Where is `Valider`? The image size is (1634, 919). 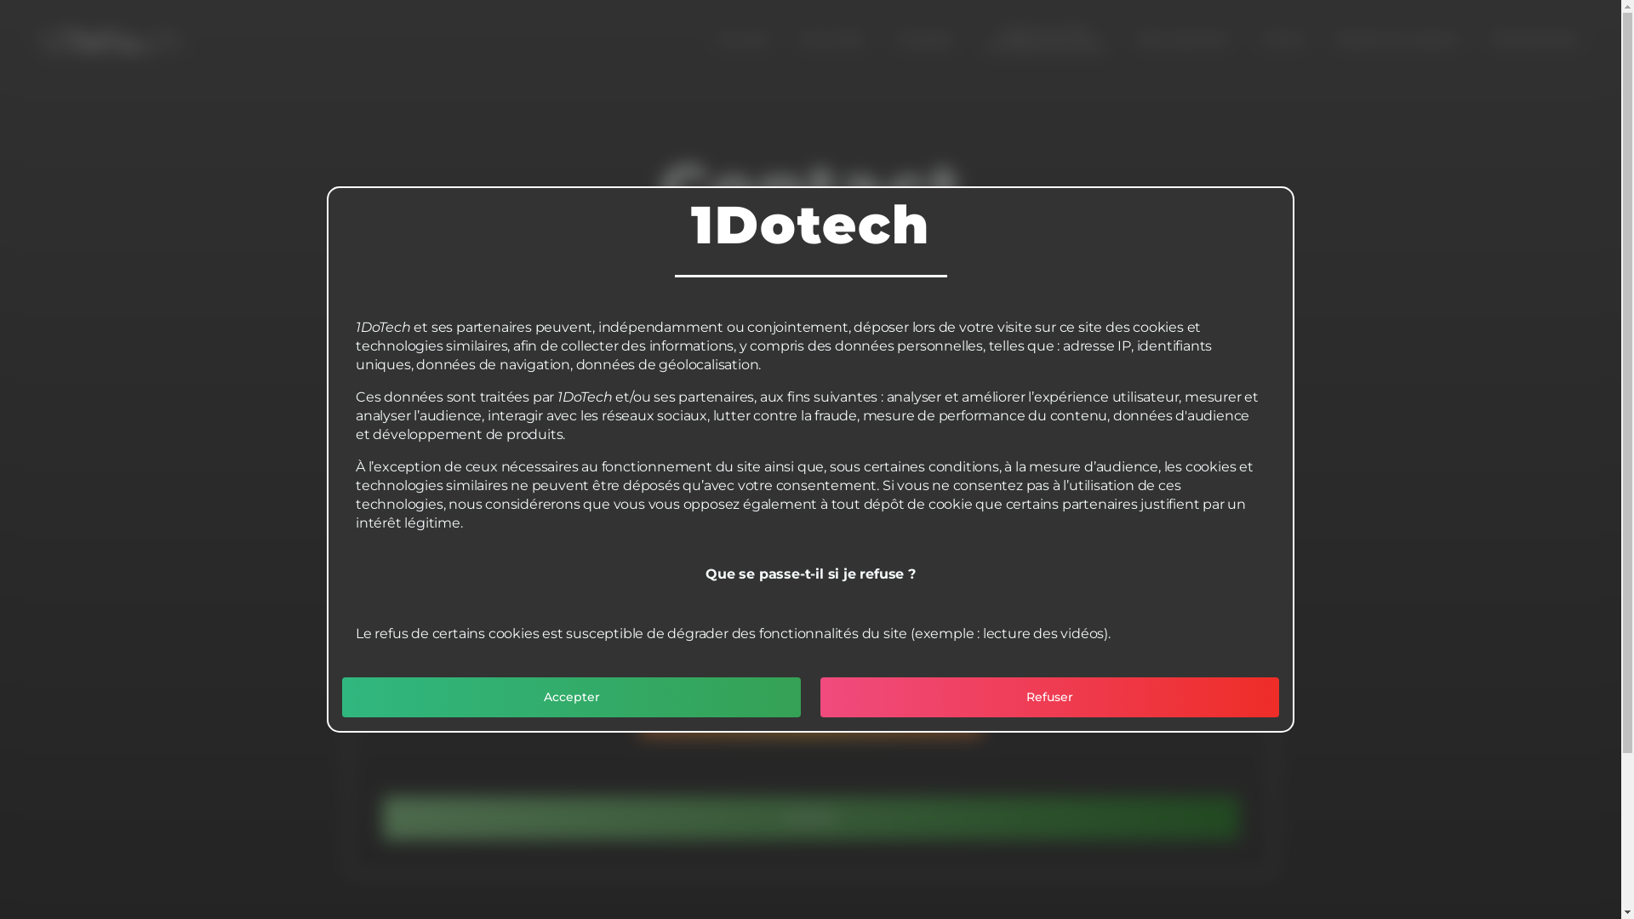
Valider is located at coordinates (811, 819).